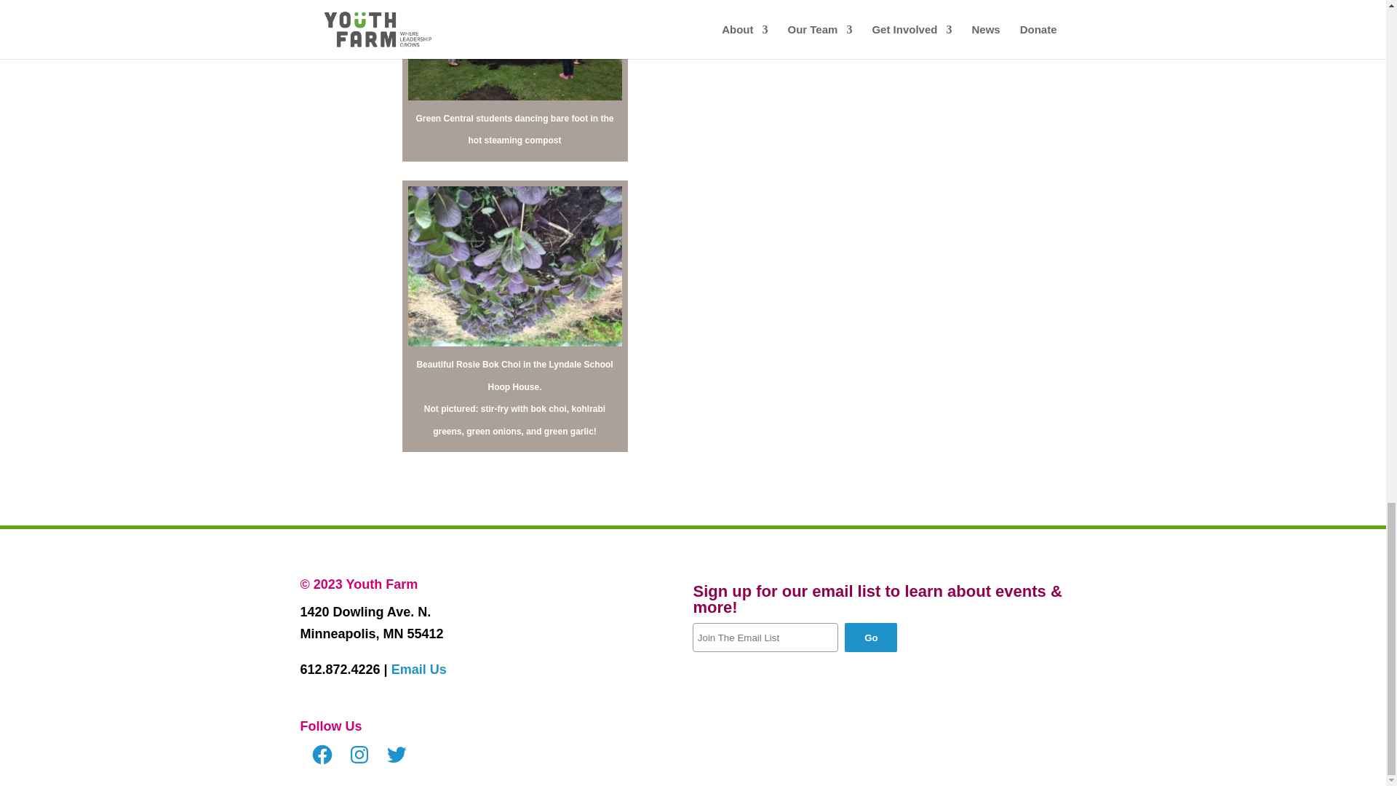  Describe the element at coordinates (322, 754) in the screenshot. I see `Facebook` at that location.